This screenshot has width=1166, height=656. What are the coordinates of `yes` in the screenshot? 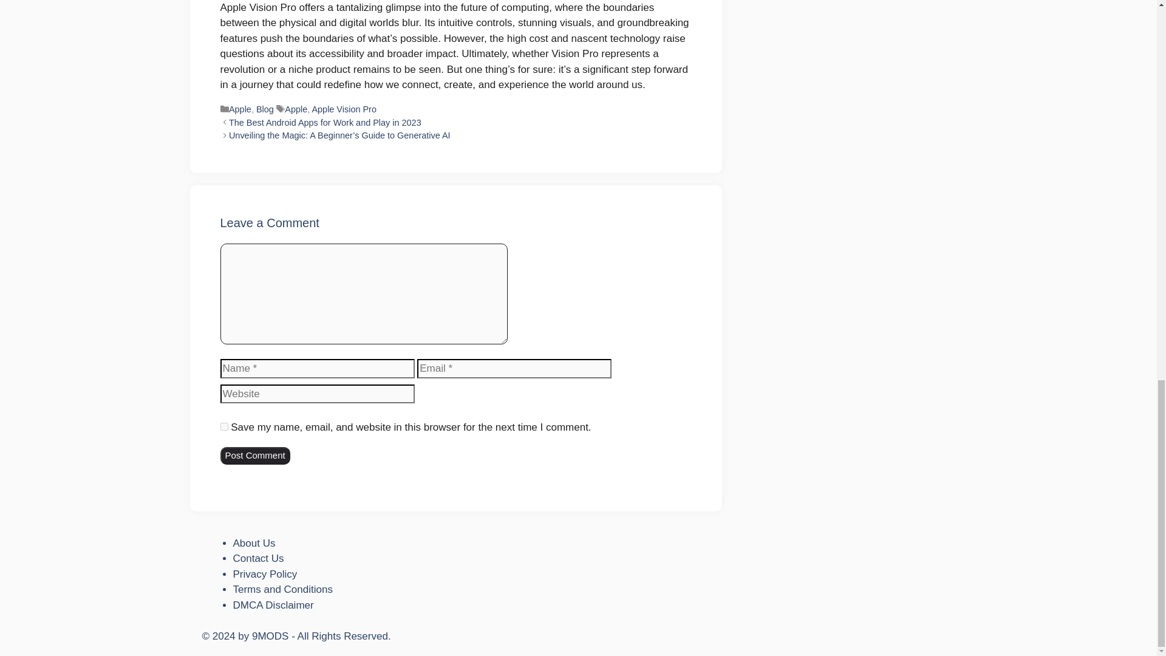 It's located at (223, 426).